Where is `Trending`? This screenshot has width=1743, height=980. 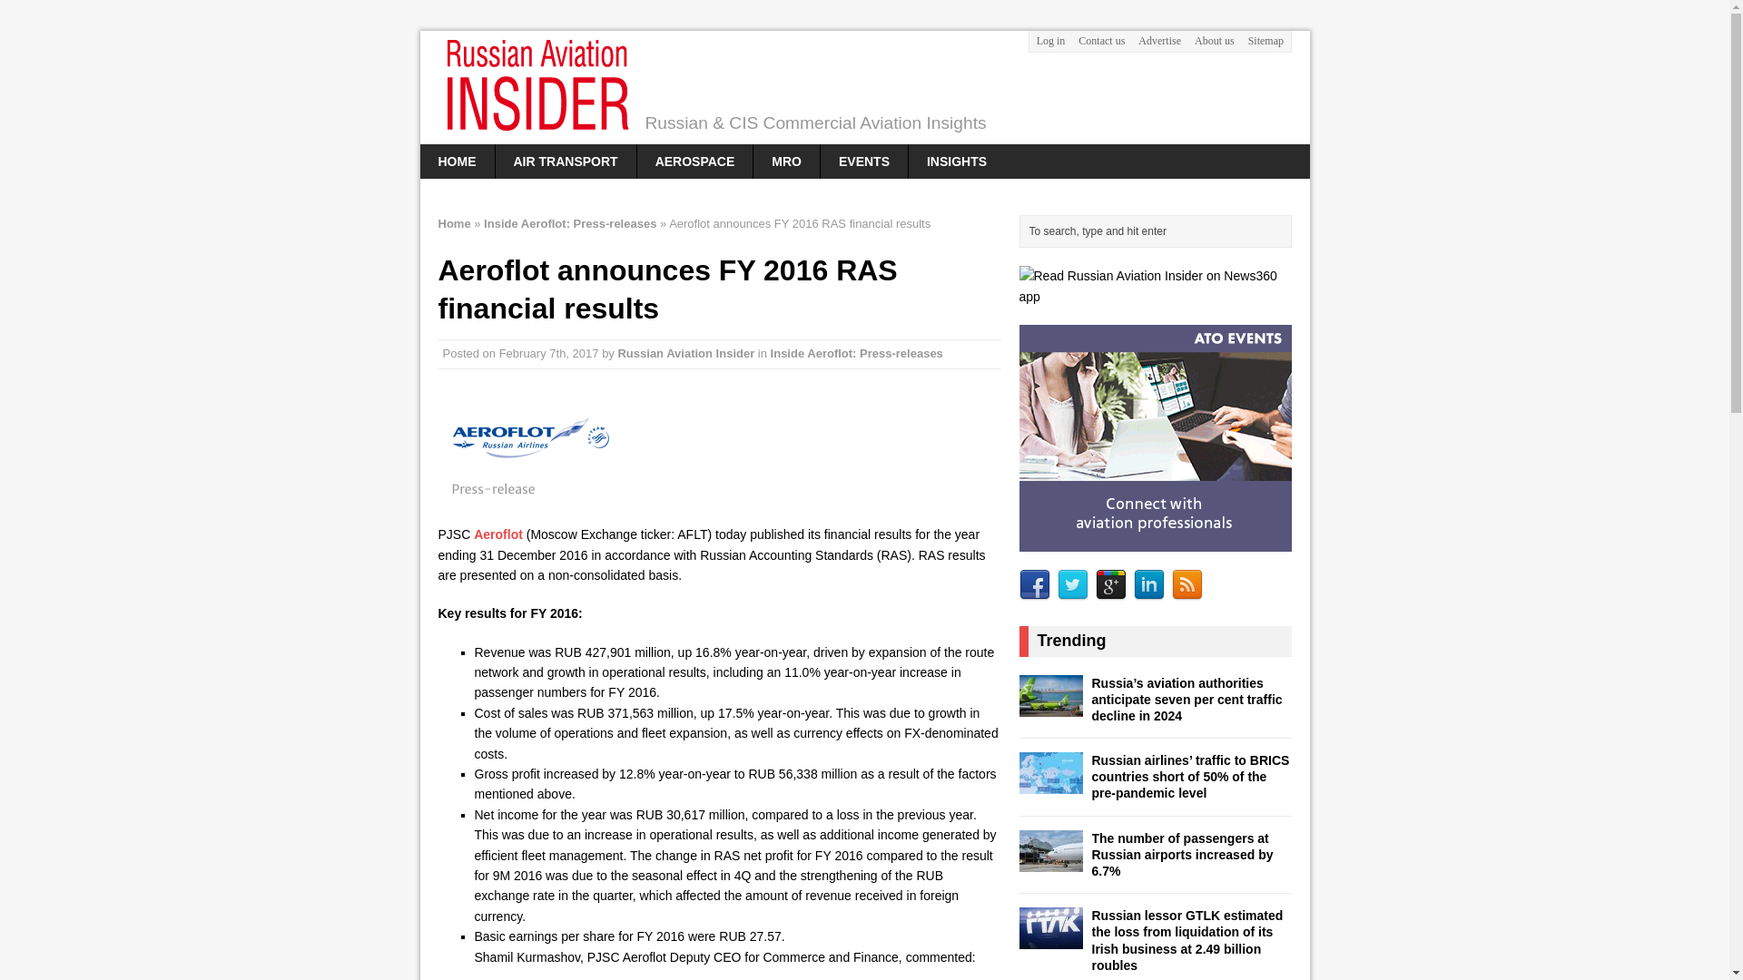 Trending is located at coordinates (1071, 641).